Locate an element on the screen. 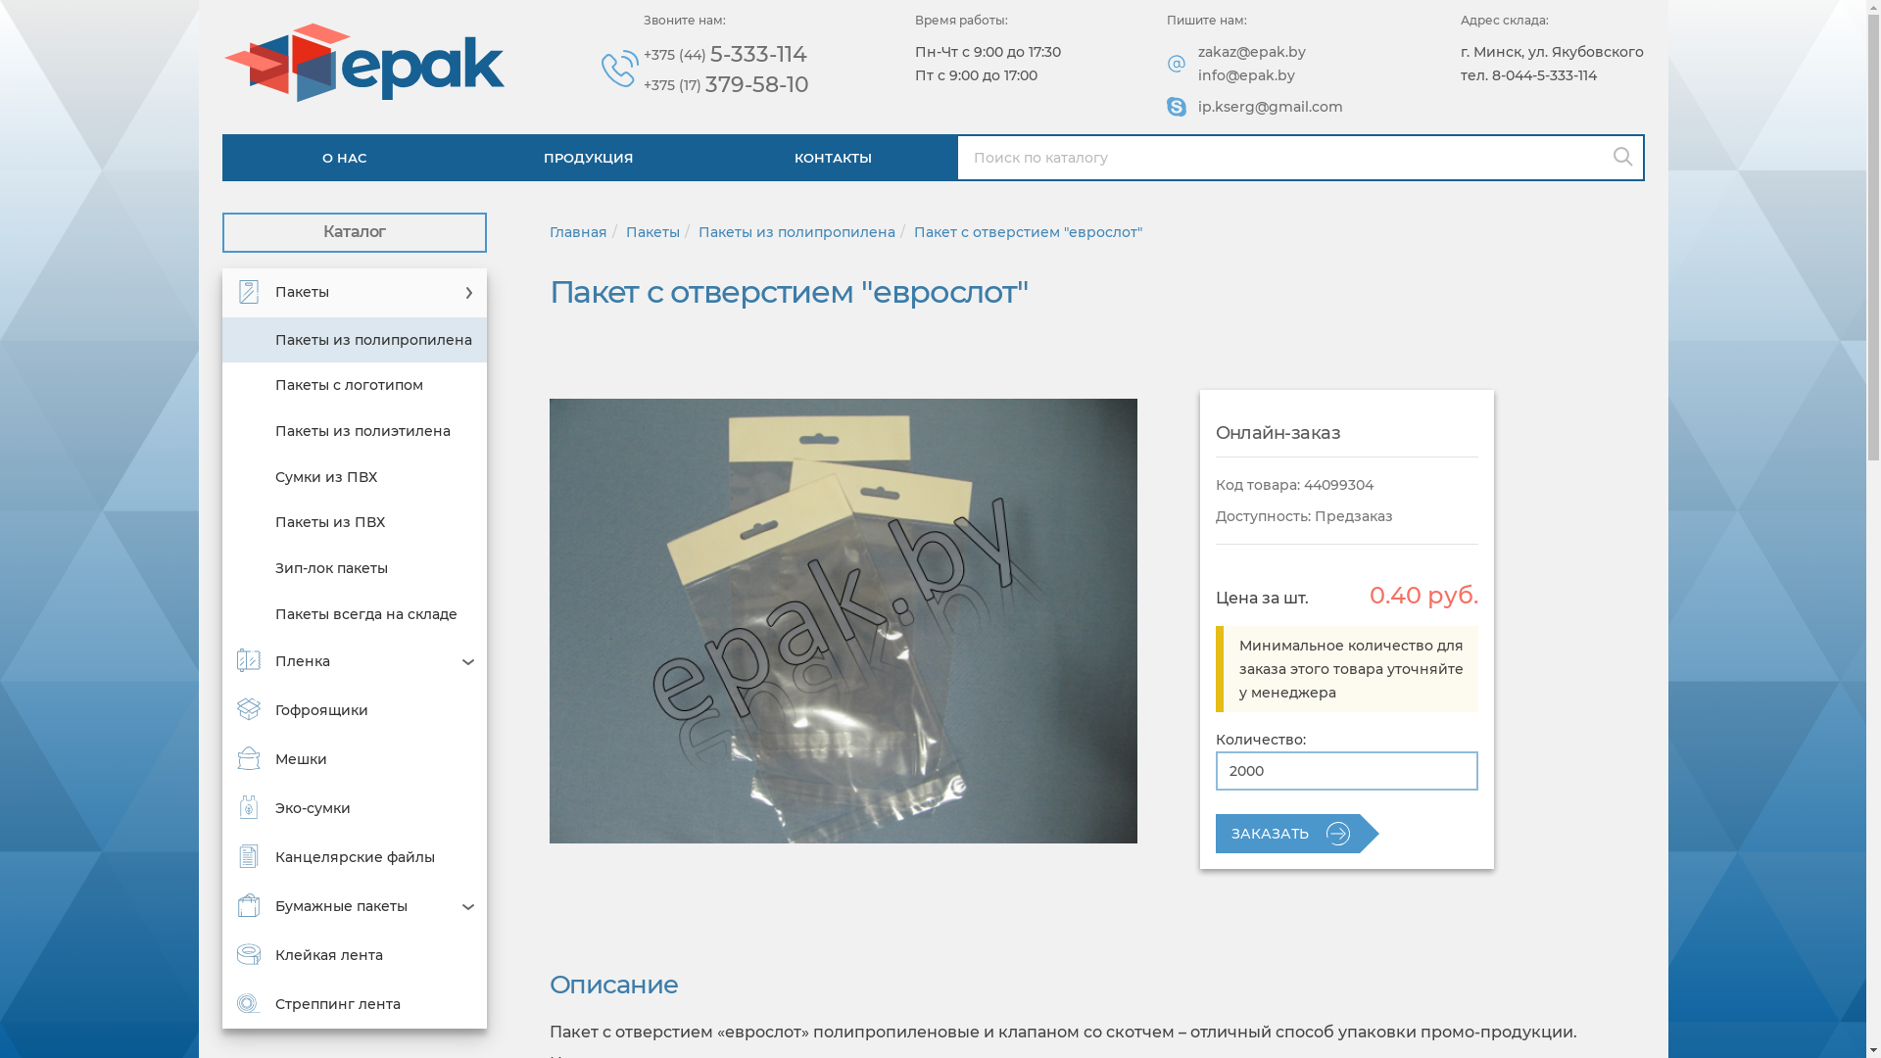 The height and width of the screenshot is (1058, 1881). ip.kserg@gmail.com is located at coordinates (1271, 107).